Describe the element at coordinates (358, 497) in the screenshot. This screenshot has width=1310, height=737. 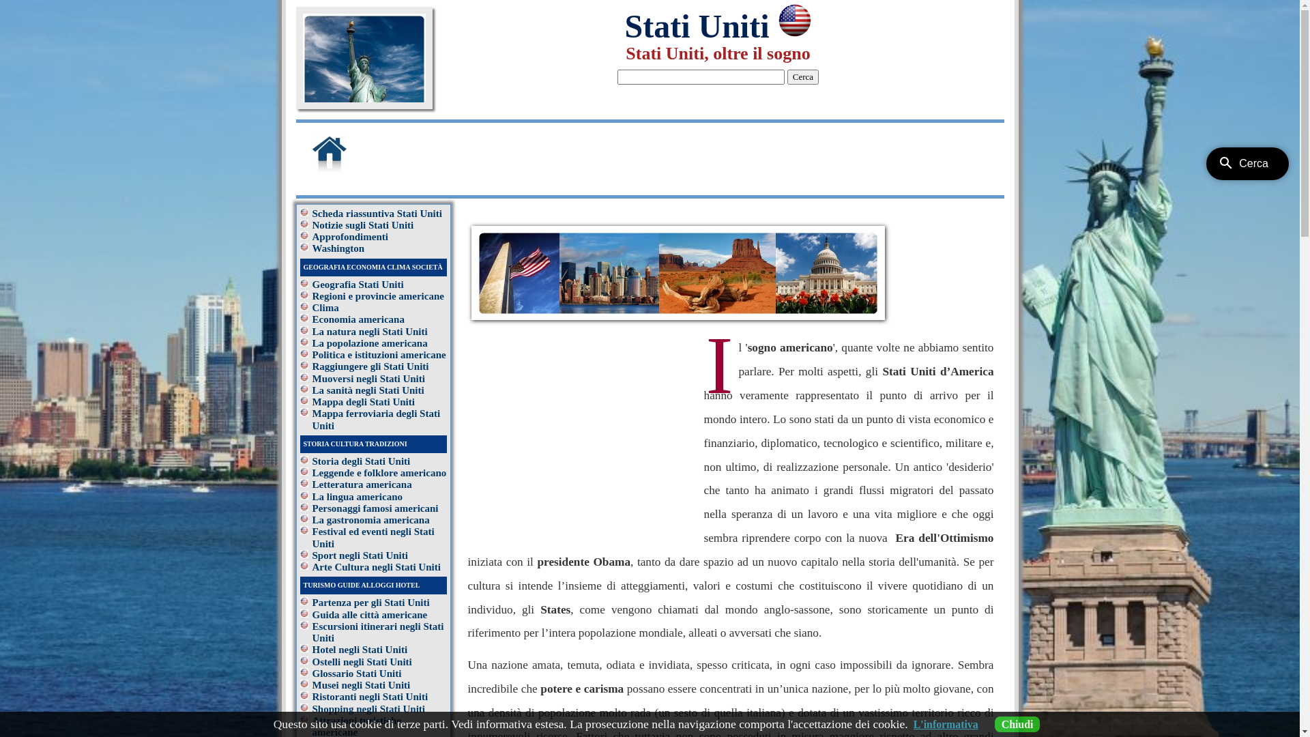
I see `La lingua americano` at that location.